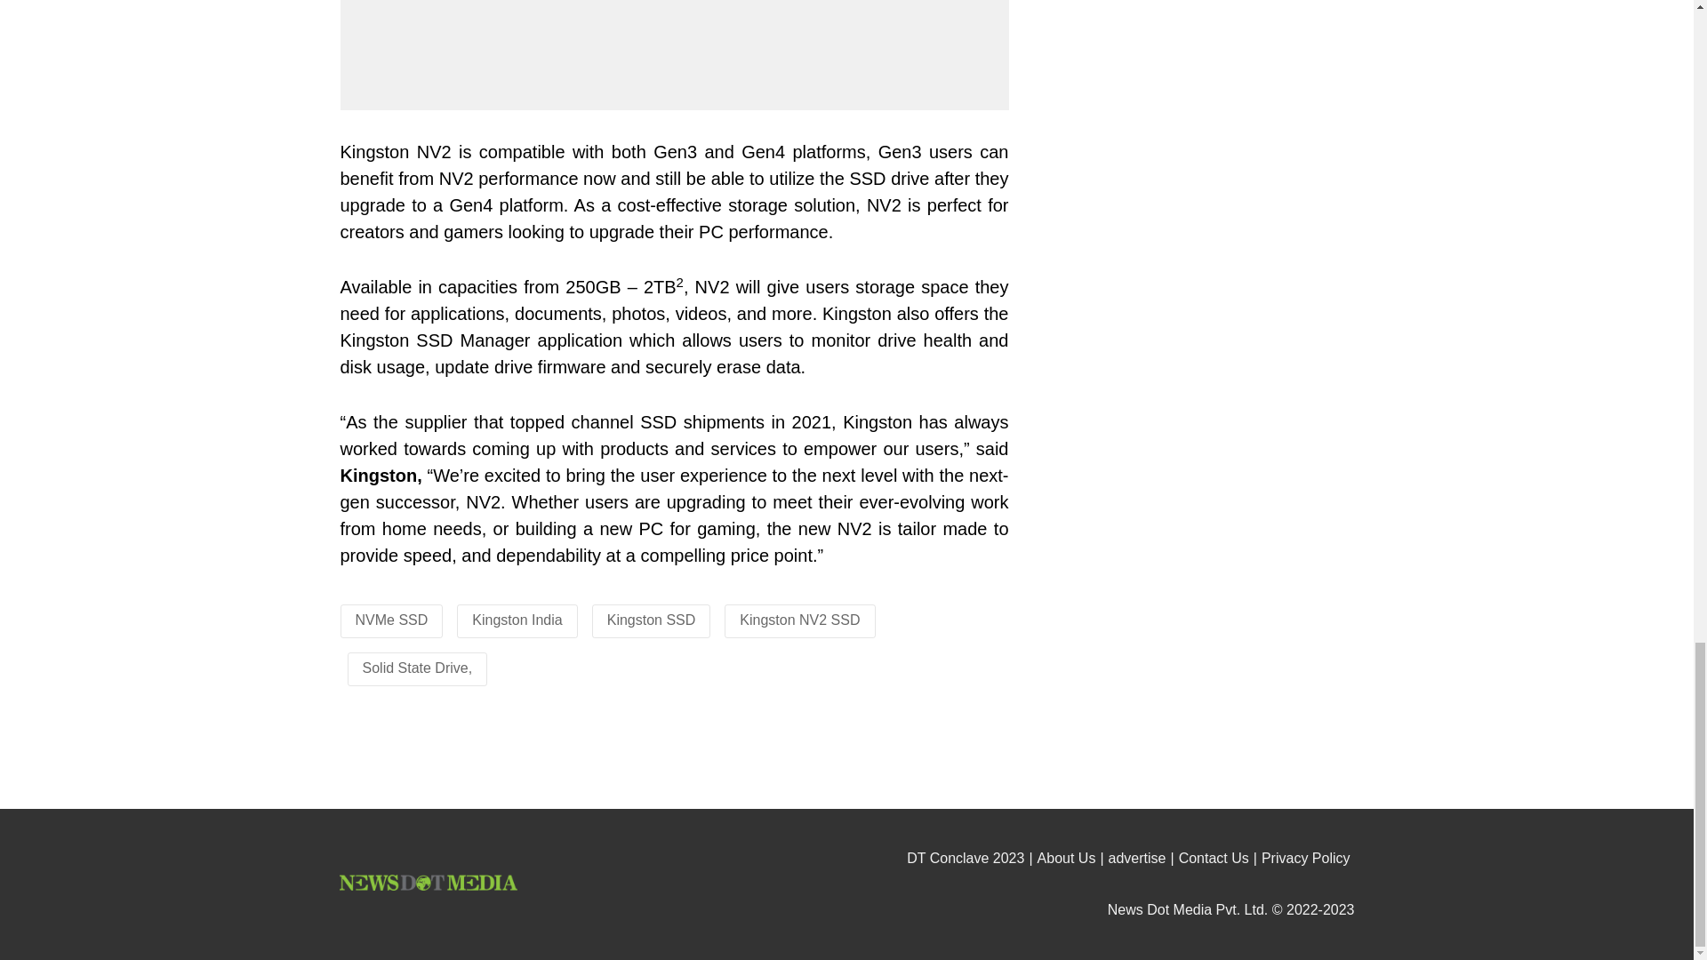  Describe the element at coordinates (799, 620) in the screenshot. I see `Kingston NV2 SSD` at that location.